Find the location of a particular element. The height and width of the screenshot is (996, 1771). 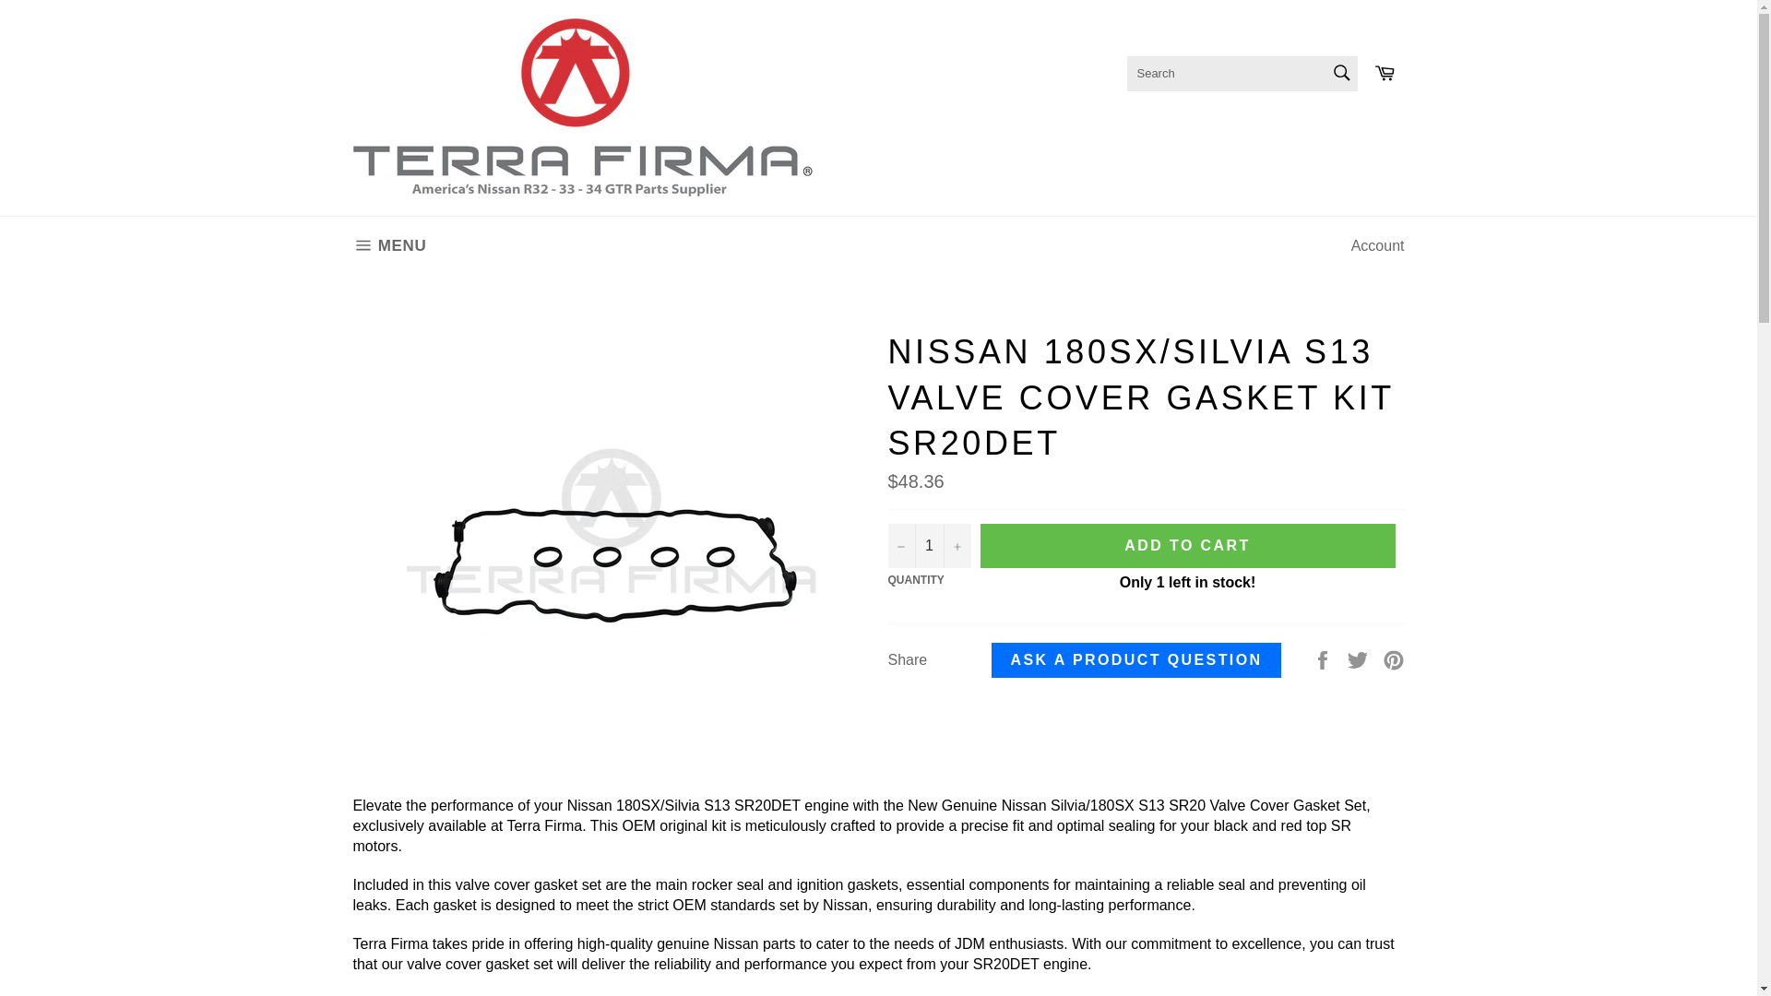

Tweet on Twitter is located at coordinates (1360, 658).